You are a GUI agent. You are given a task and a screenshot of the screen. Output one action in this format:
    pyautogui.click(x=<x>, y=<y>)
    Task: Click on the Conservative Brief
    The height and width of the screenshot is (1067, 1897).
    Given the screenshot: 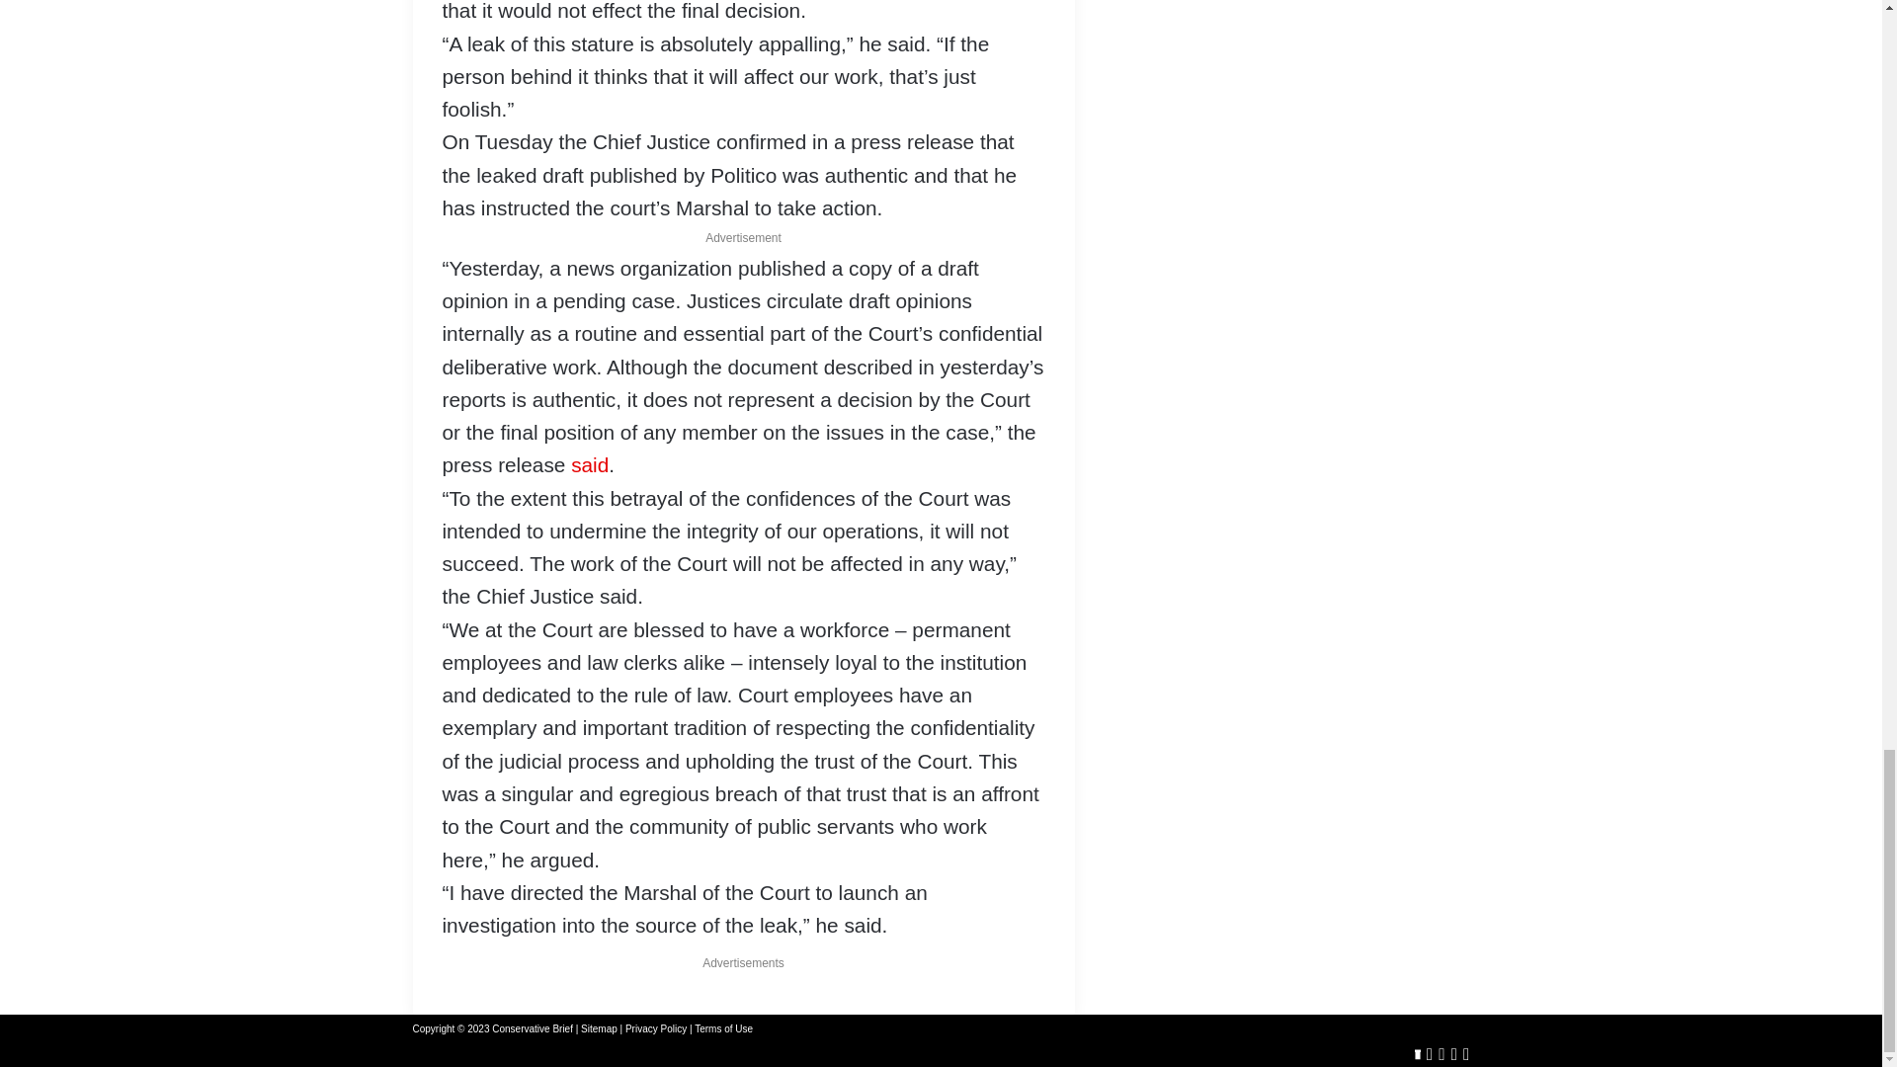 What is the action you would take?
    pyautogui.click(x=532, y=1027)
    